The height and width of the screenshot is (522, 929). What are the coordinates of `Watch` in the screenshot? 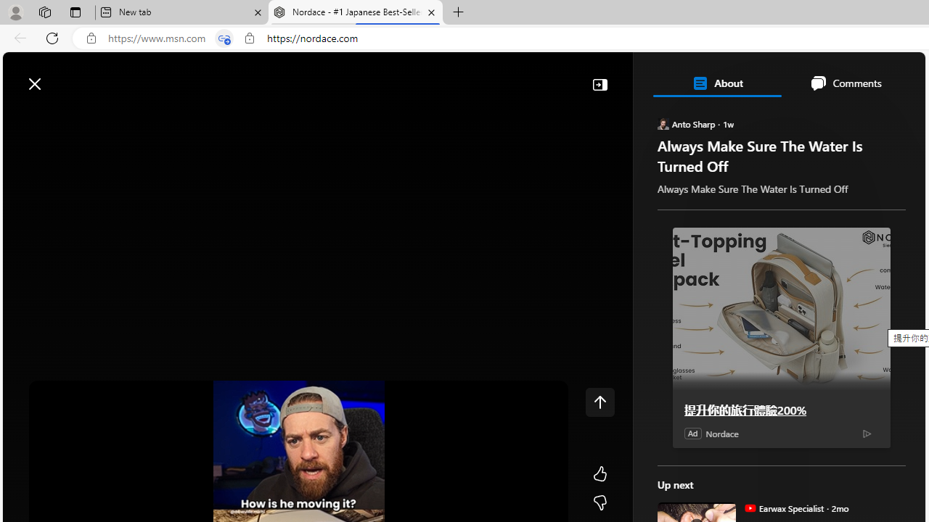 It's located at (181, 117).